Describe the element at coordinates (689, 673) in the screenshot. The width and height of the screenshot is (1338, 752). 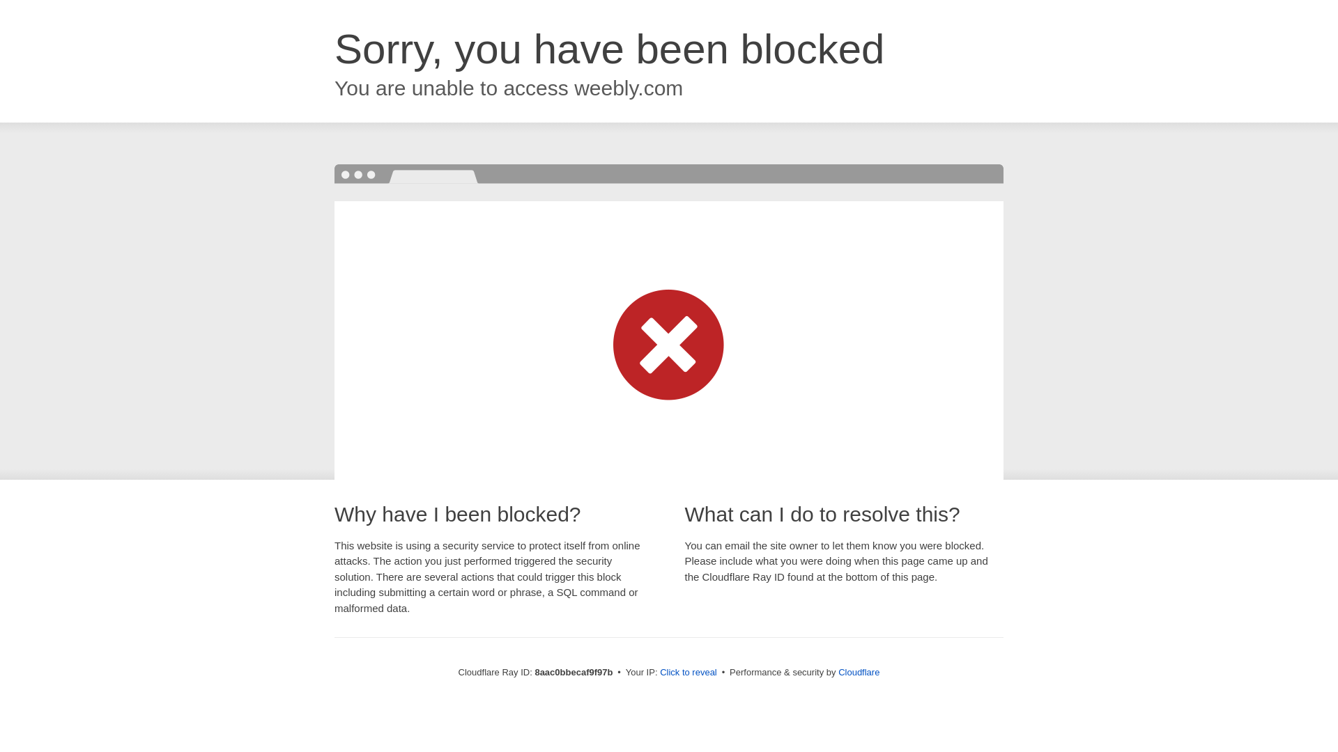
I see `Click to reveal` at that location.